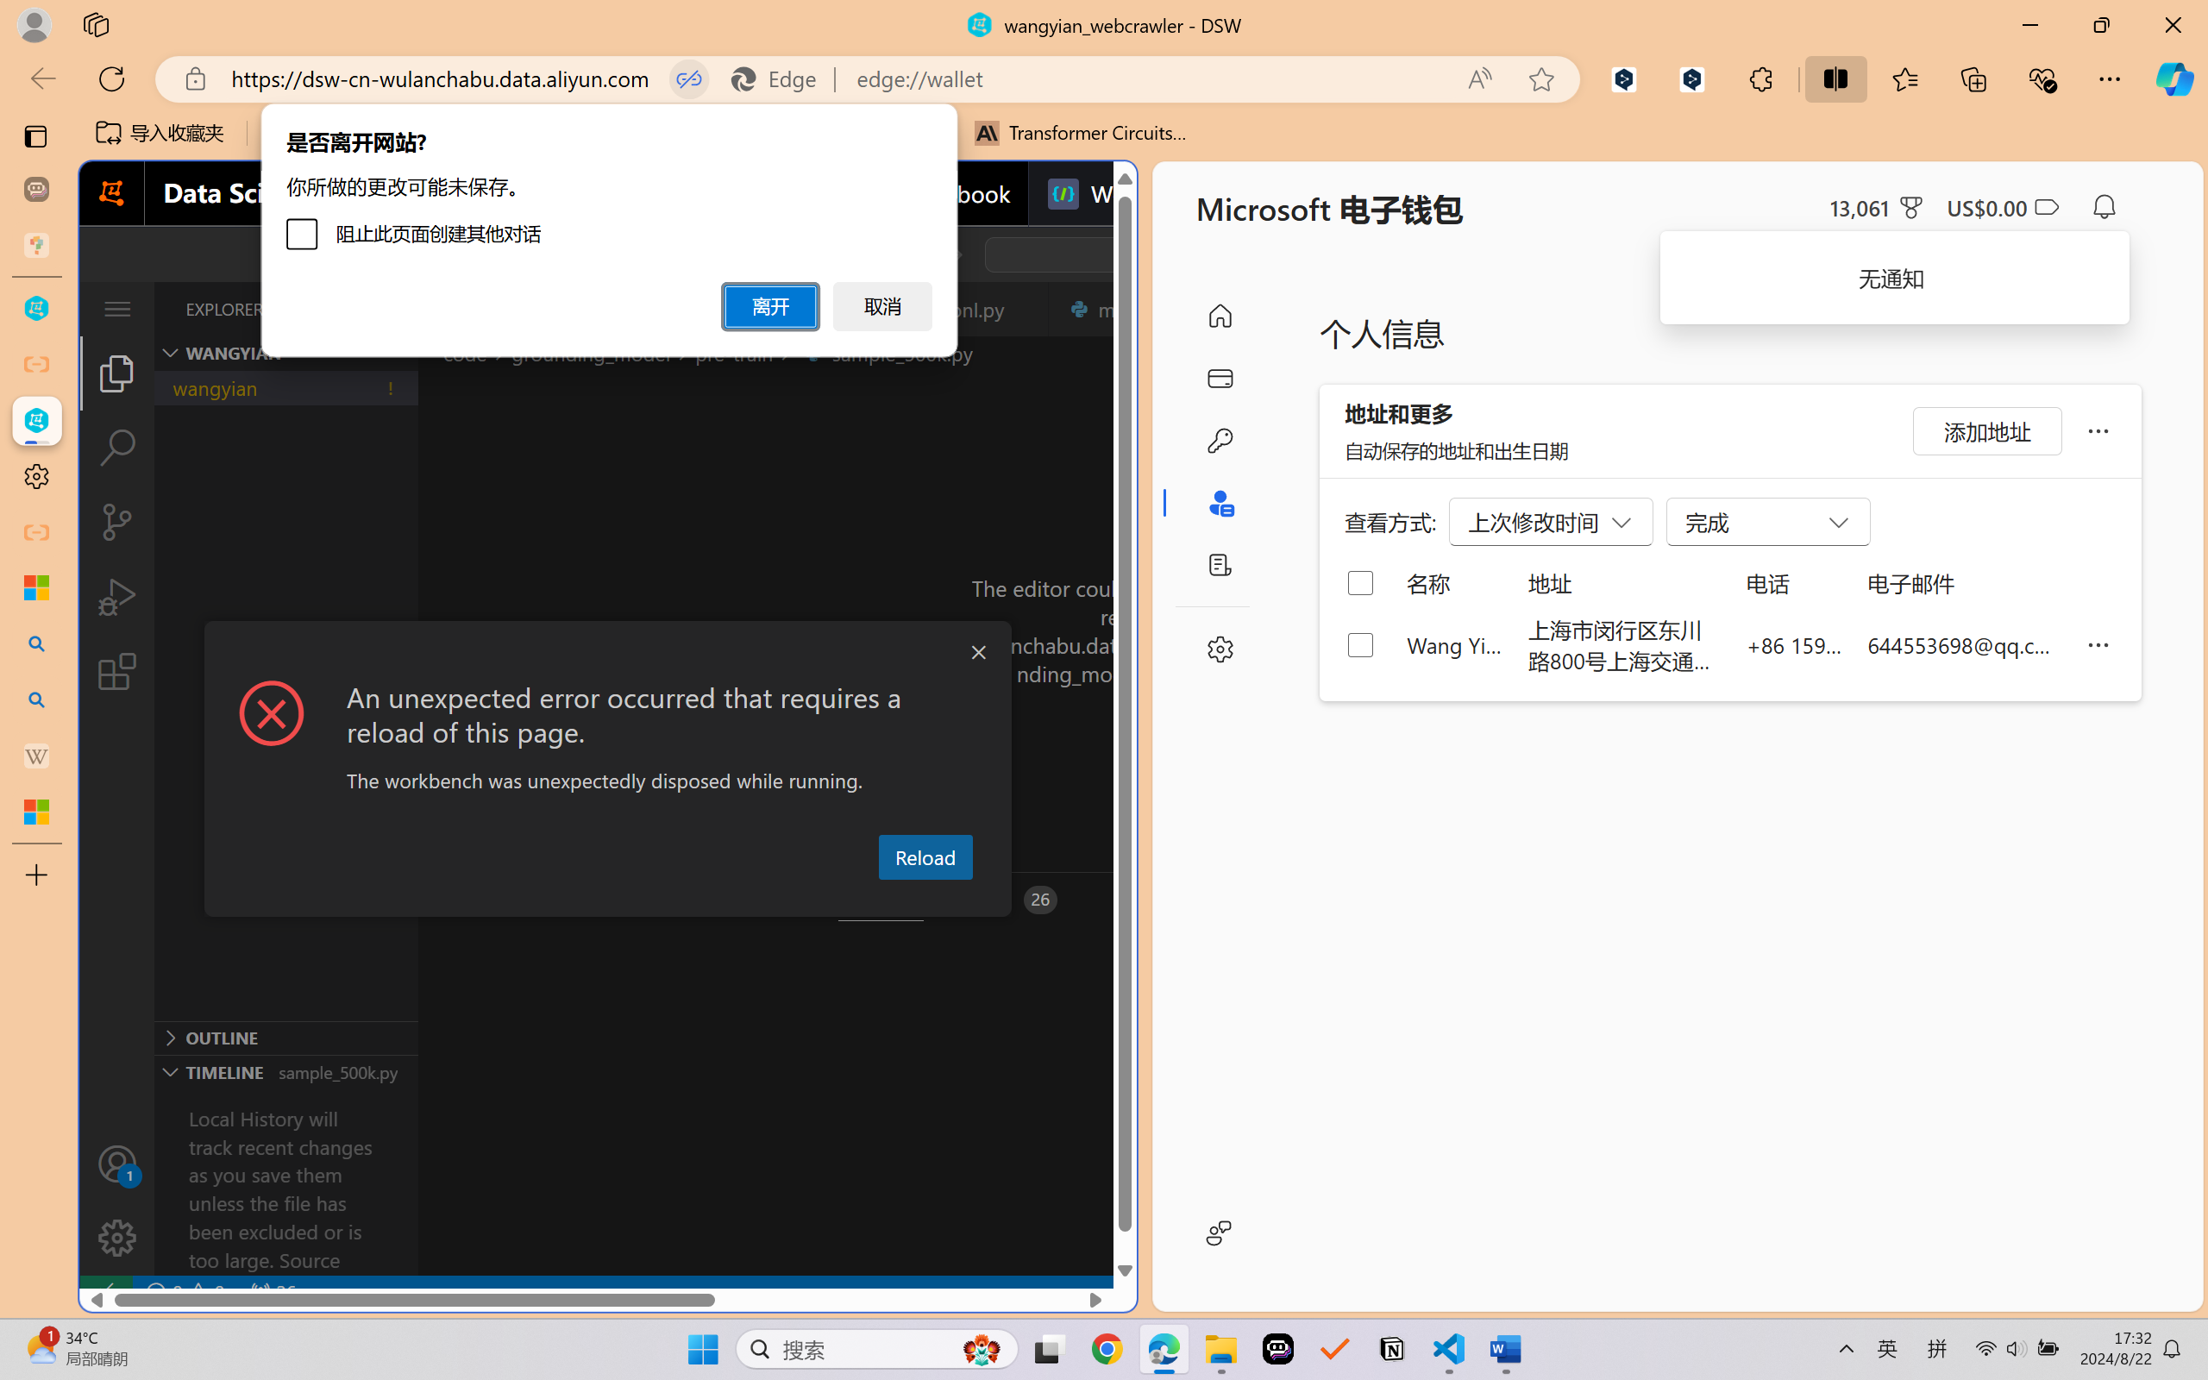 The height and width of the screenshot is (1380, 2208). What do you see at coordinates (117, 309) in the screenshot?
I see `Application Menu` at bounding box center [117, 309].